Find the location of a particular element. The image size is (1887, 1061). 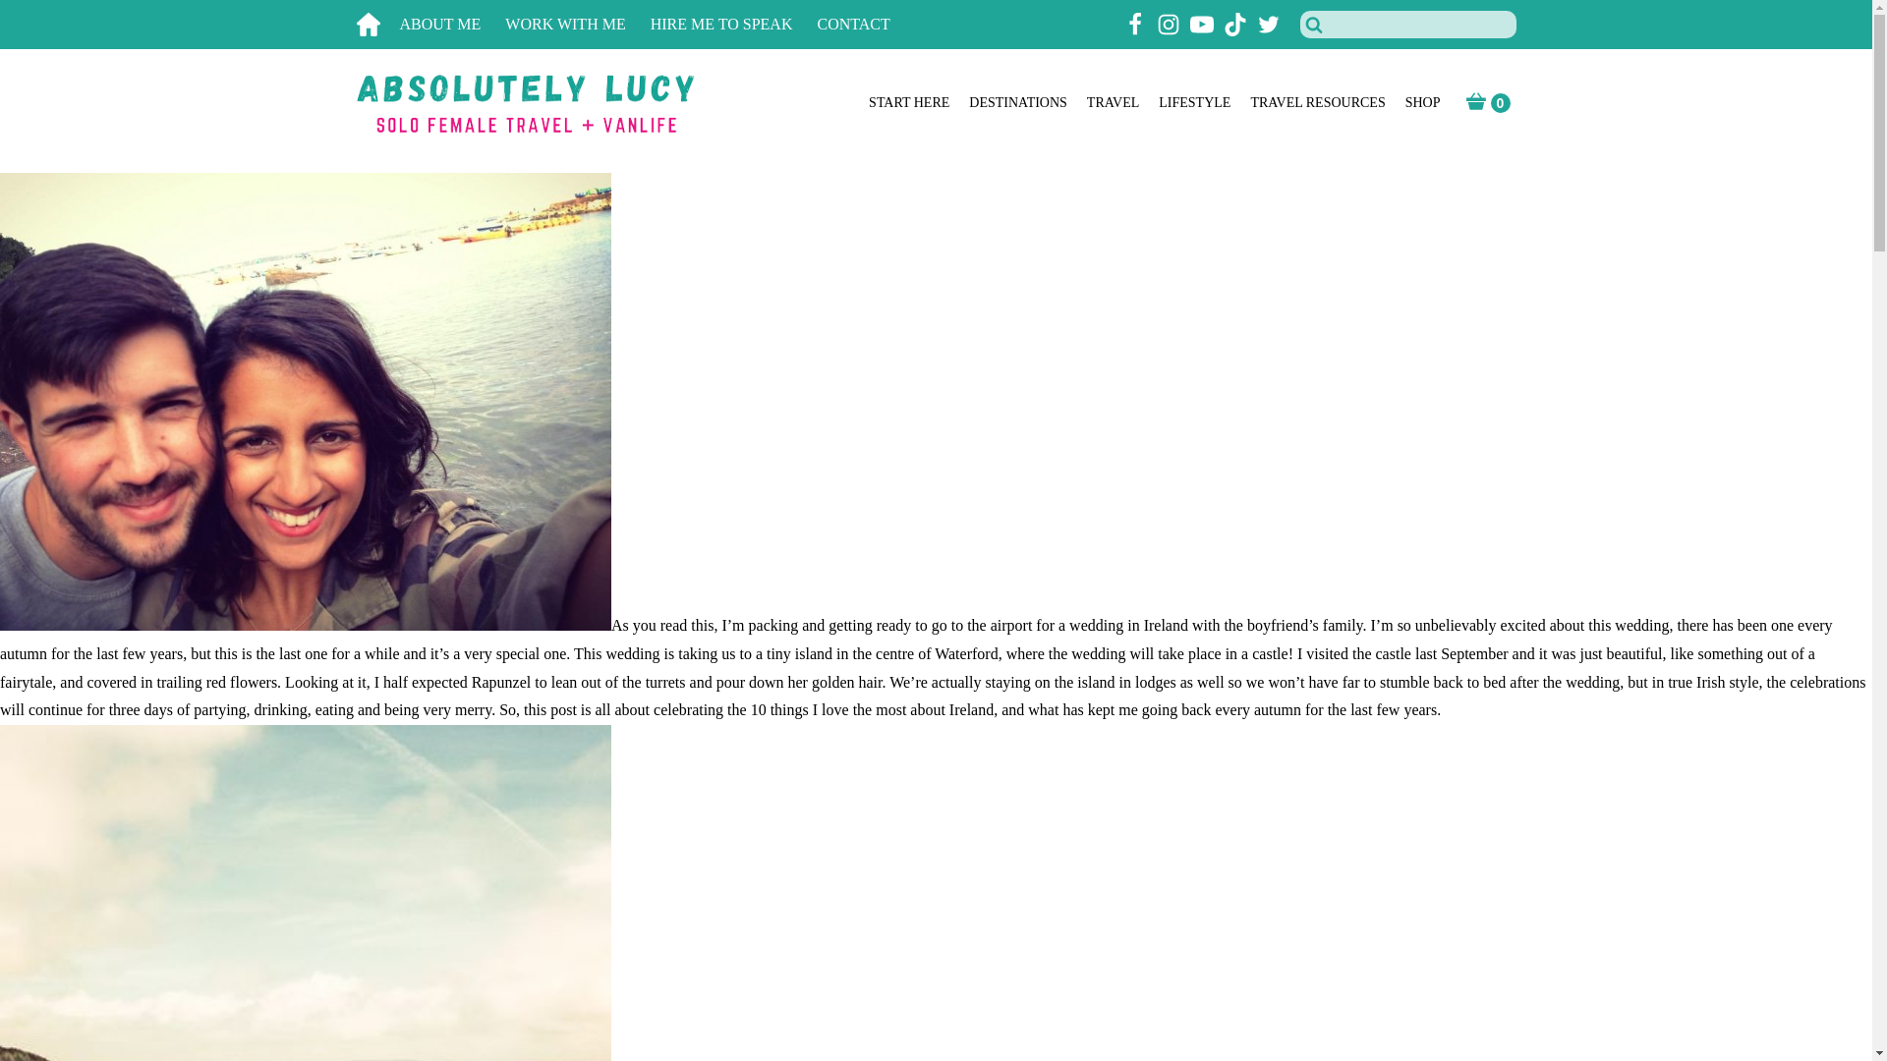

ABOUT ME is located at coordinates (452, 25).